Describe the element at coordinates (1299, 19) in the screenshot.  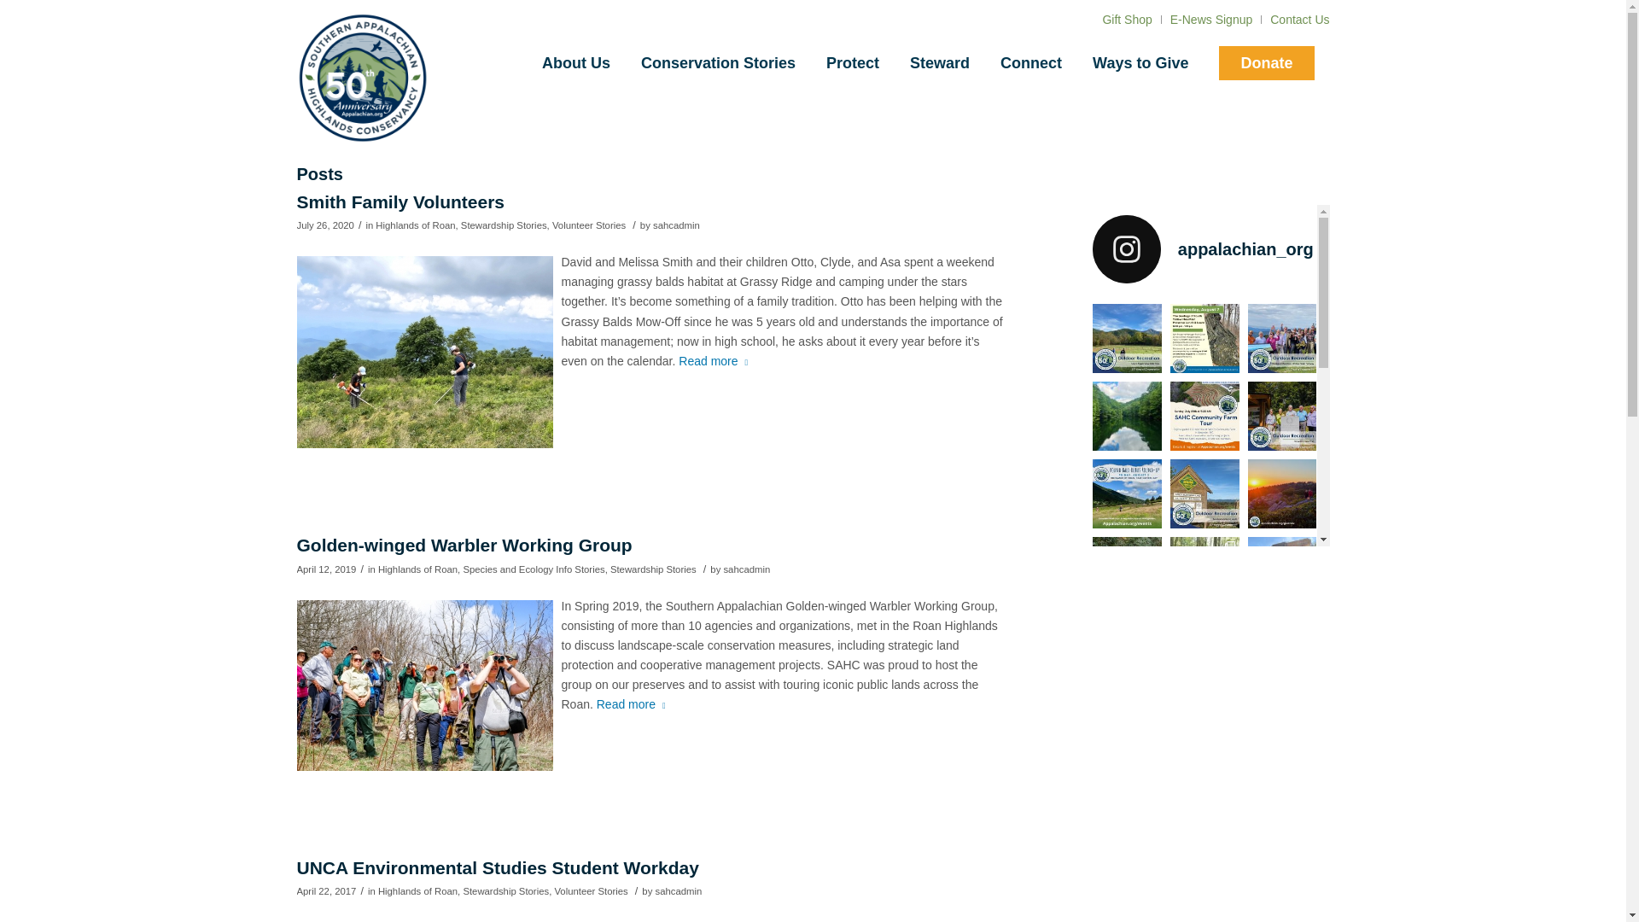
I see `Contact Us` at that location.